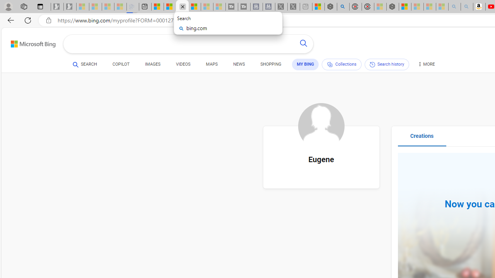 The width and height of the screenshot is (495, 278). What do you see at coordinates (454, 7) in the screenshot?
I see `amazon - Search - Sleeping` at bounding box center [454, 7].